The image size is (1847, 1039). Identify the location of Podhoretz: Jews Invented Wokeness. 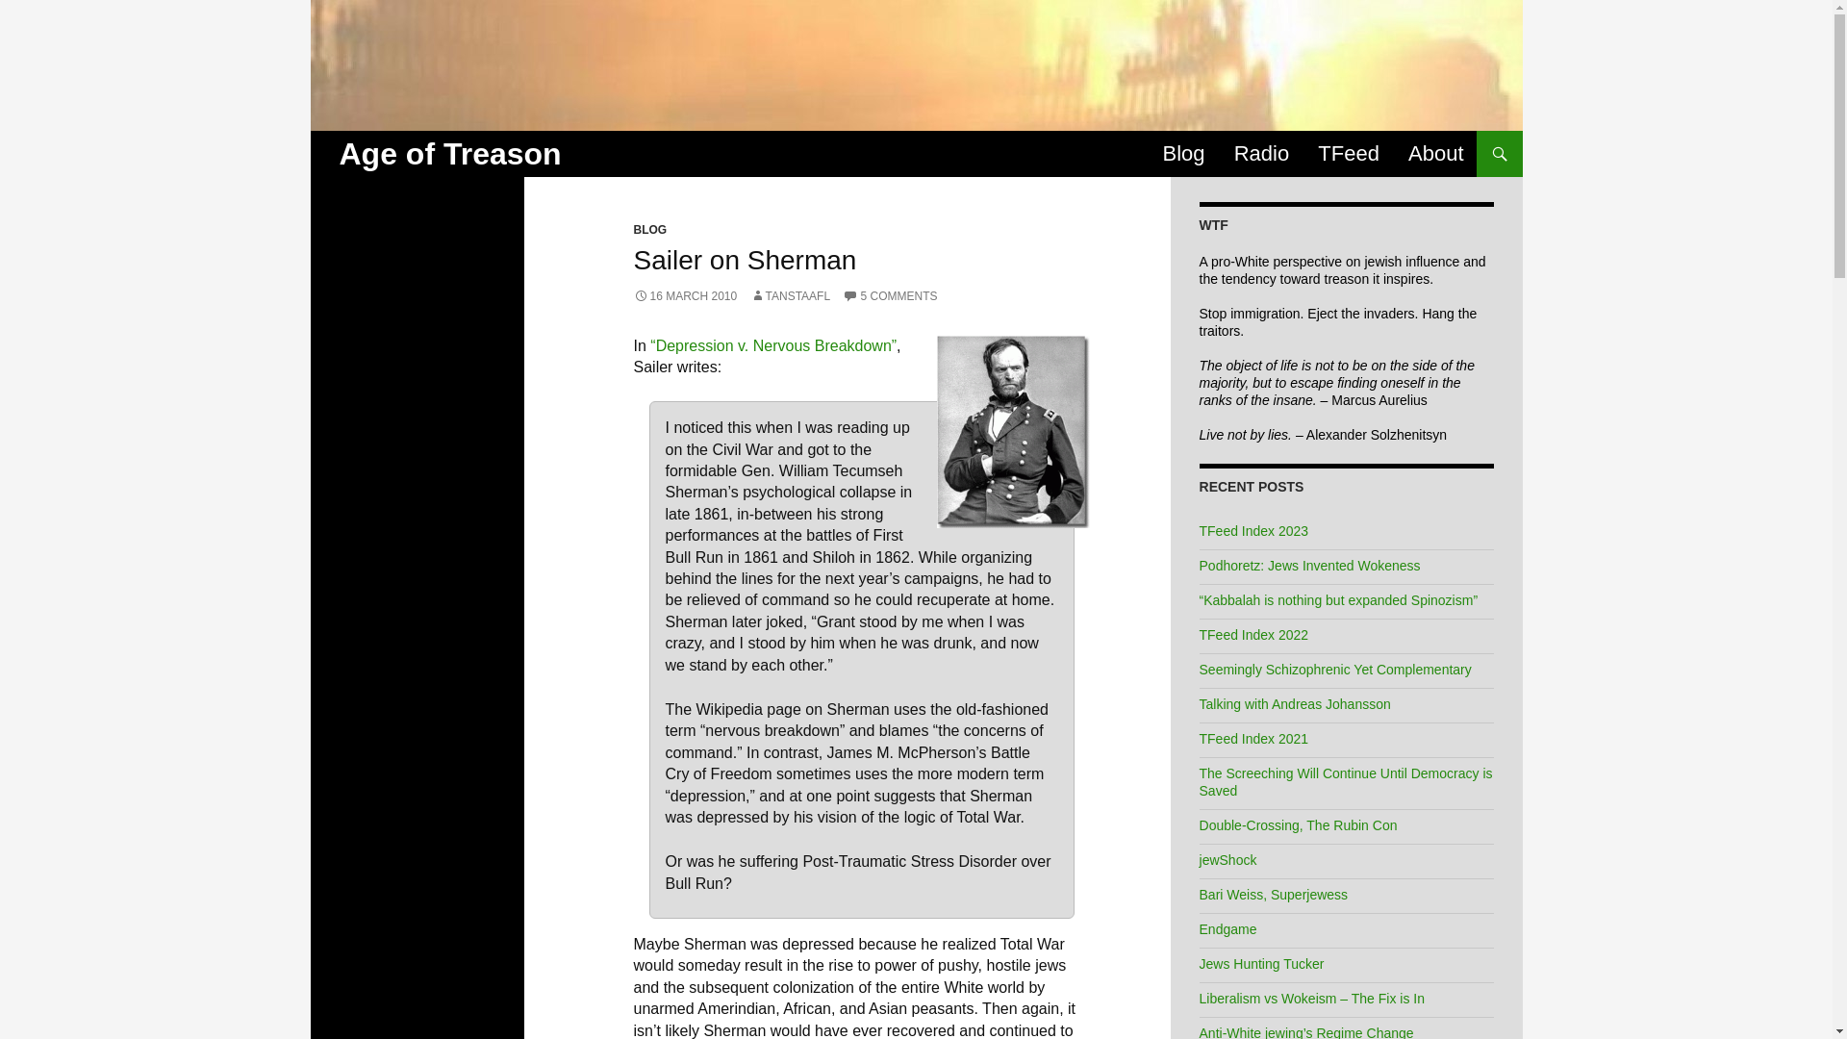
(1309, 566).